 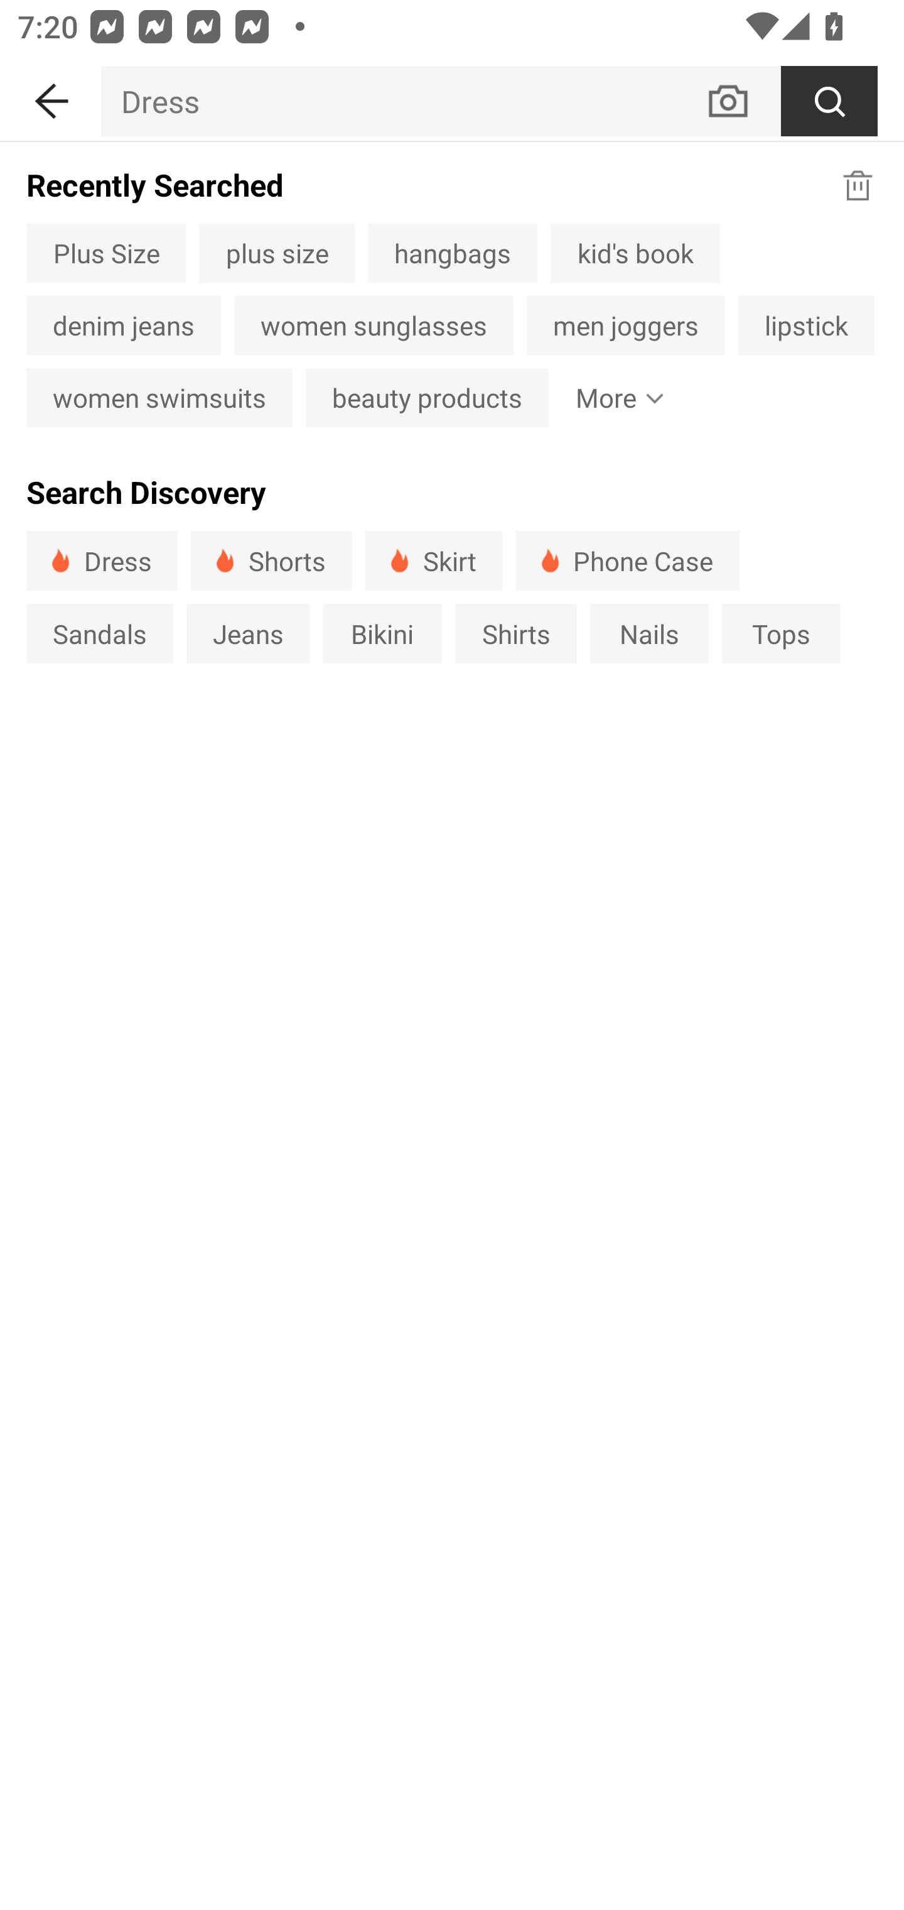 I want to click on Phone Case, so click(x=628, y=560).